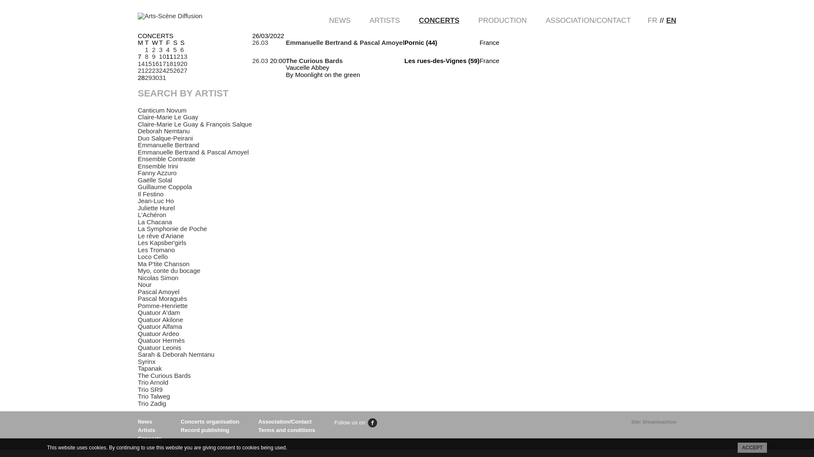 This screenshot has height=457, width=814. Describe the element at coordinates (184, 57) in the screenshot. I see `13` at that location.